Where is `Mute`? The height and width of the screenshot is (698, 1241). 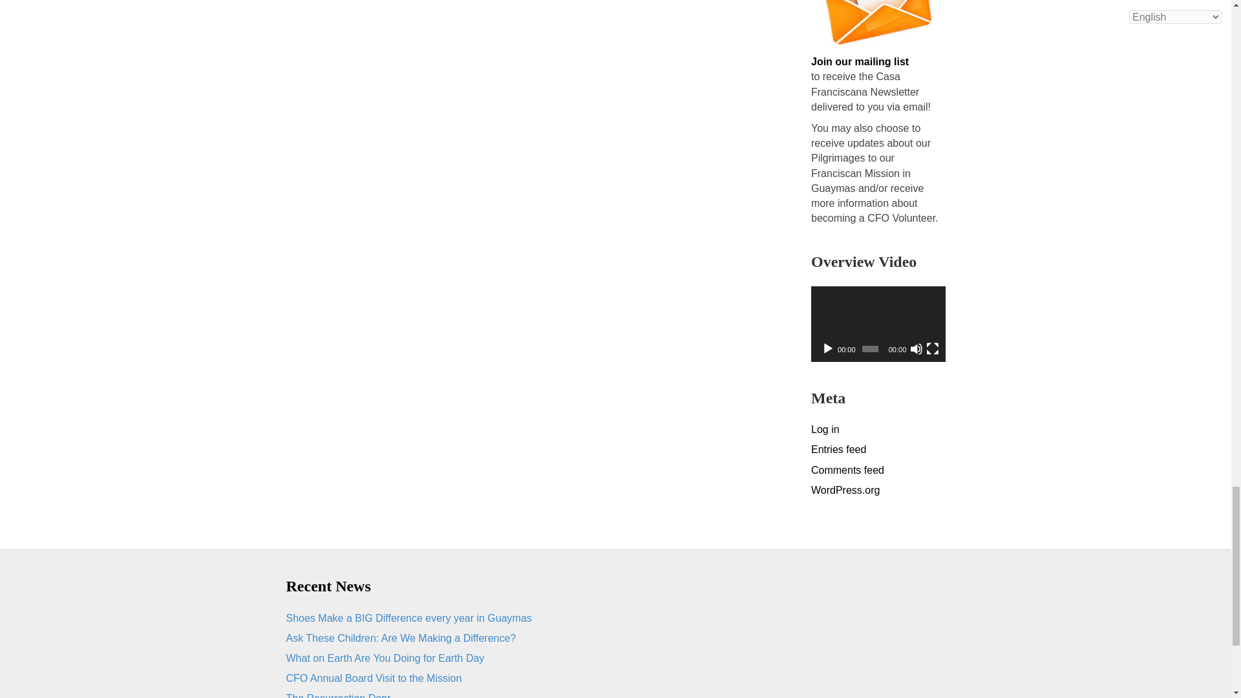 Mute is located at coordinates (917, 349).